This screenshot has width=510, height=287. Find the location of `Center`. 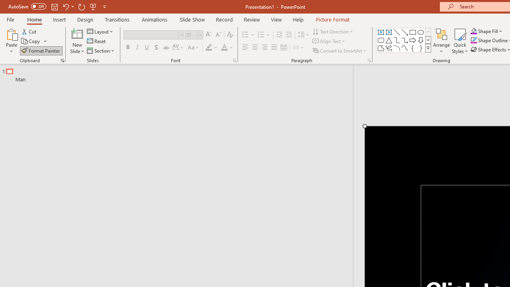

Center is located at coordinates (255, 48).